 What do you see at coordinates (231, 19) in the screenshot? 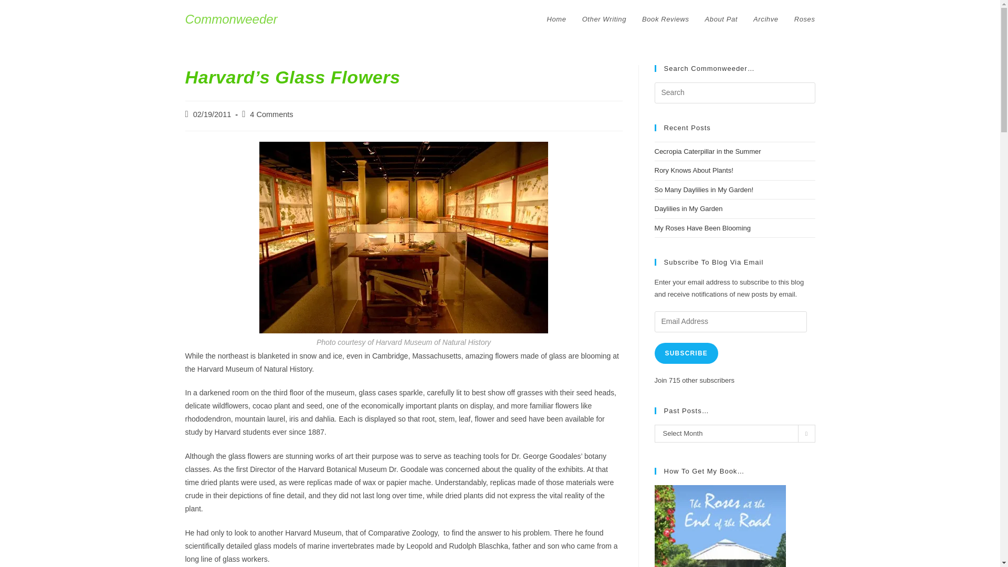
I see `Commonweeder` at bounding box center [231, 19].